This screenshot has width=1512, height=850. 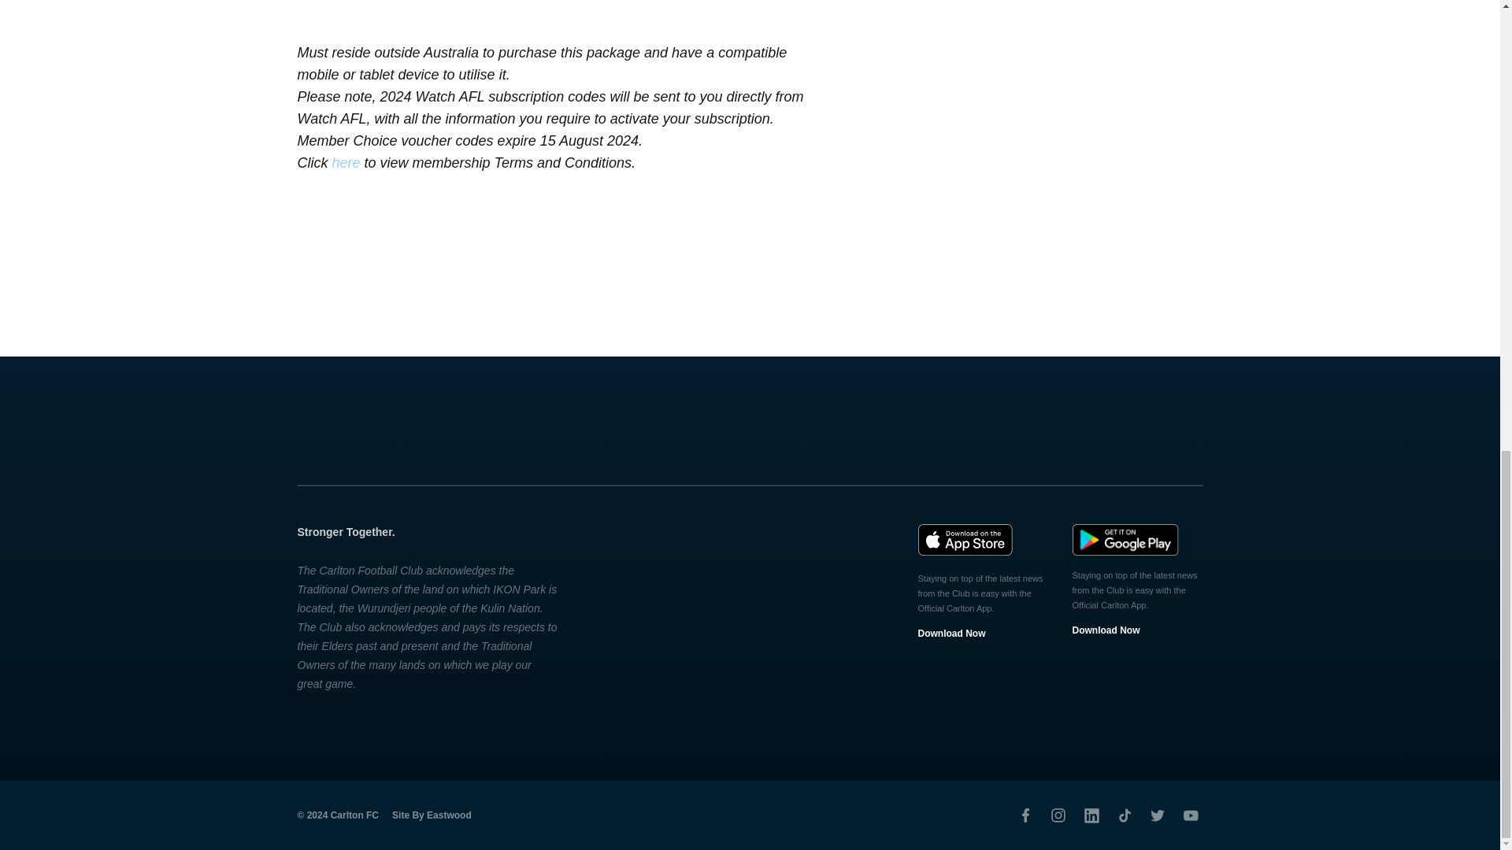 I want to click on Download Now, so click(x=1106, y=630).